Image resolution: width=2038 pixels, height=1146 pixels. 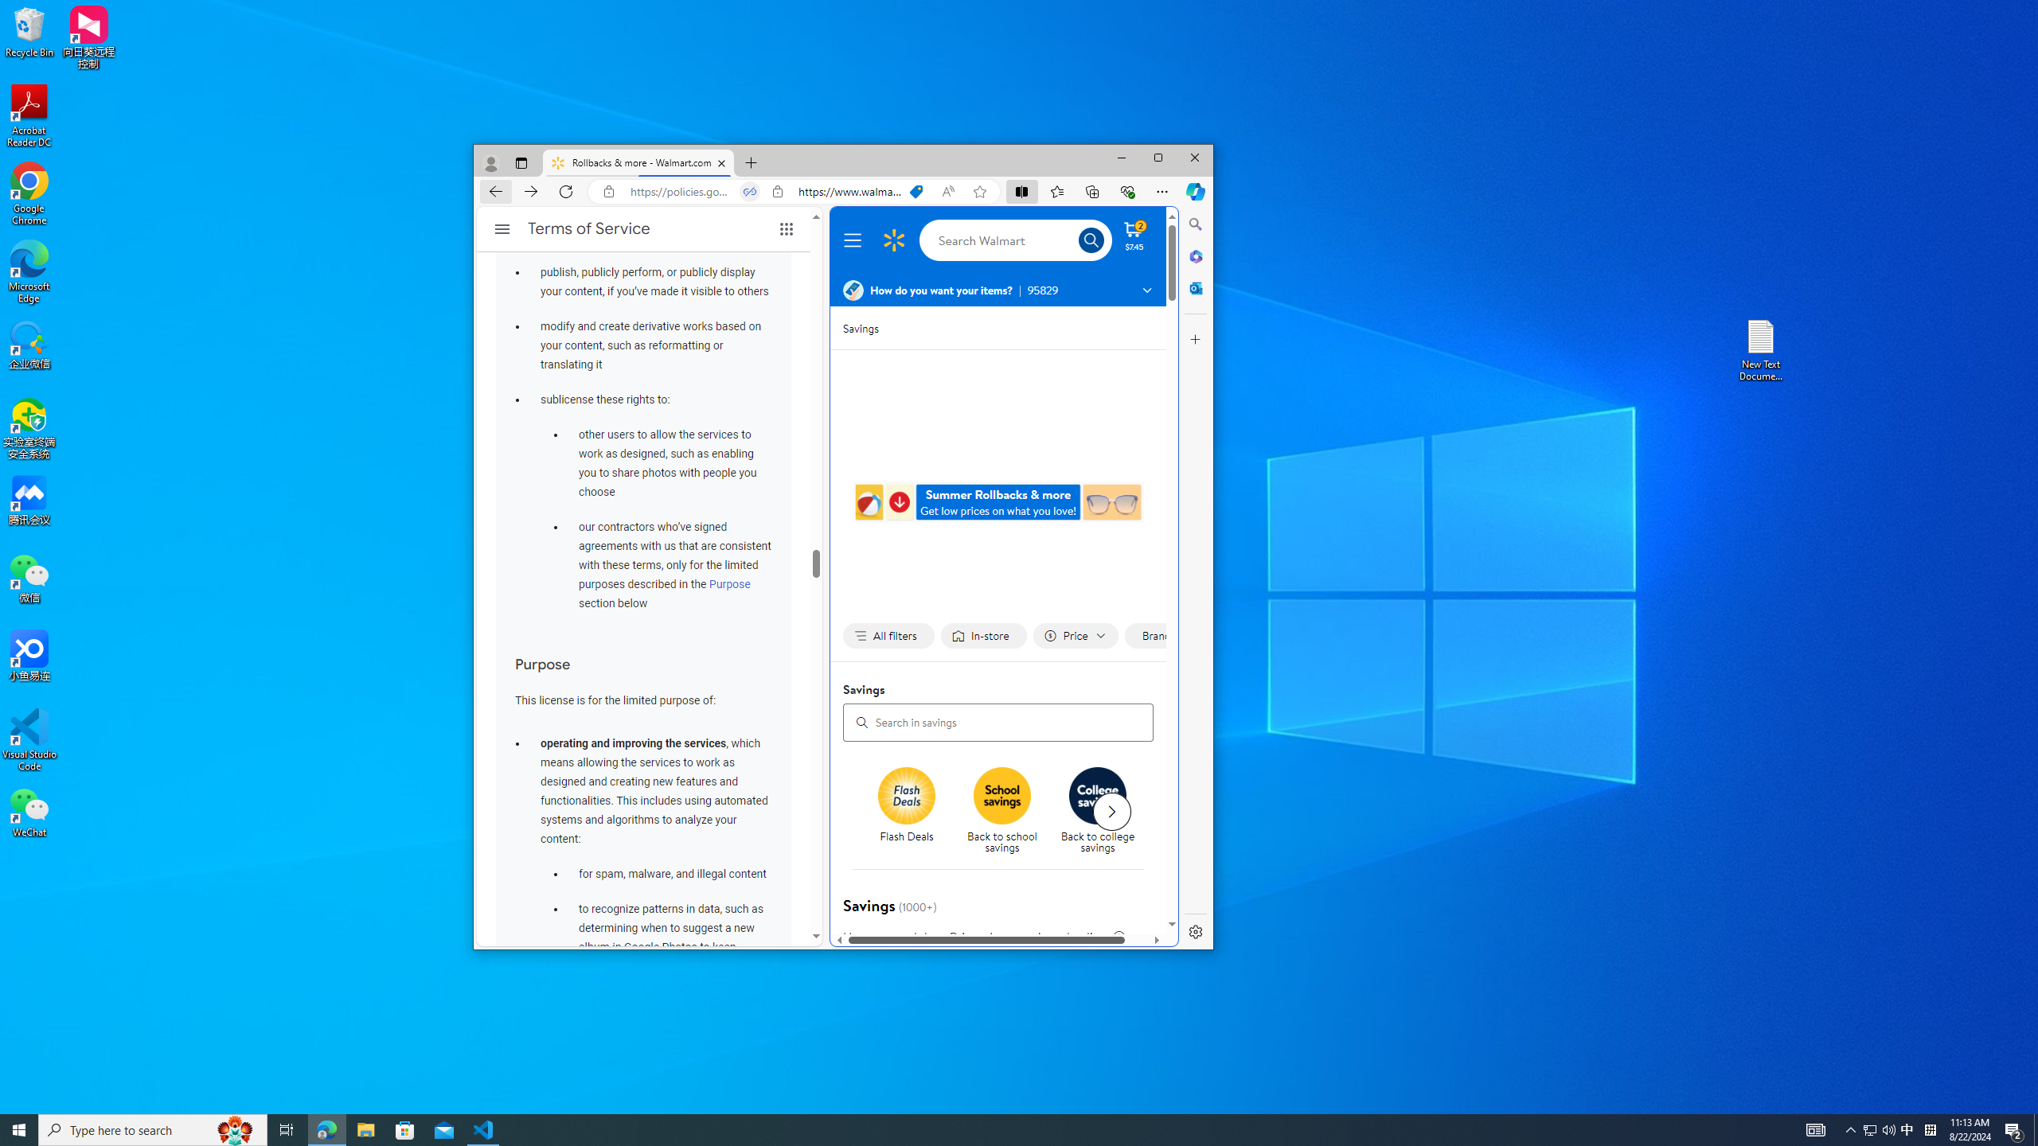 I want to click on Acrobat Reader DC, so click(x=29, y=116).